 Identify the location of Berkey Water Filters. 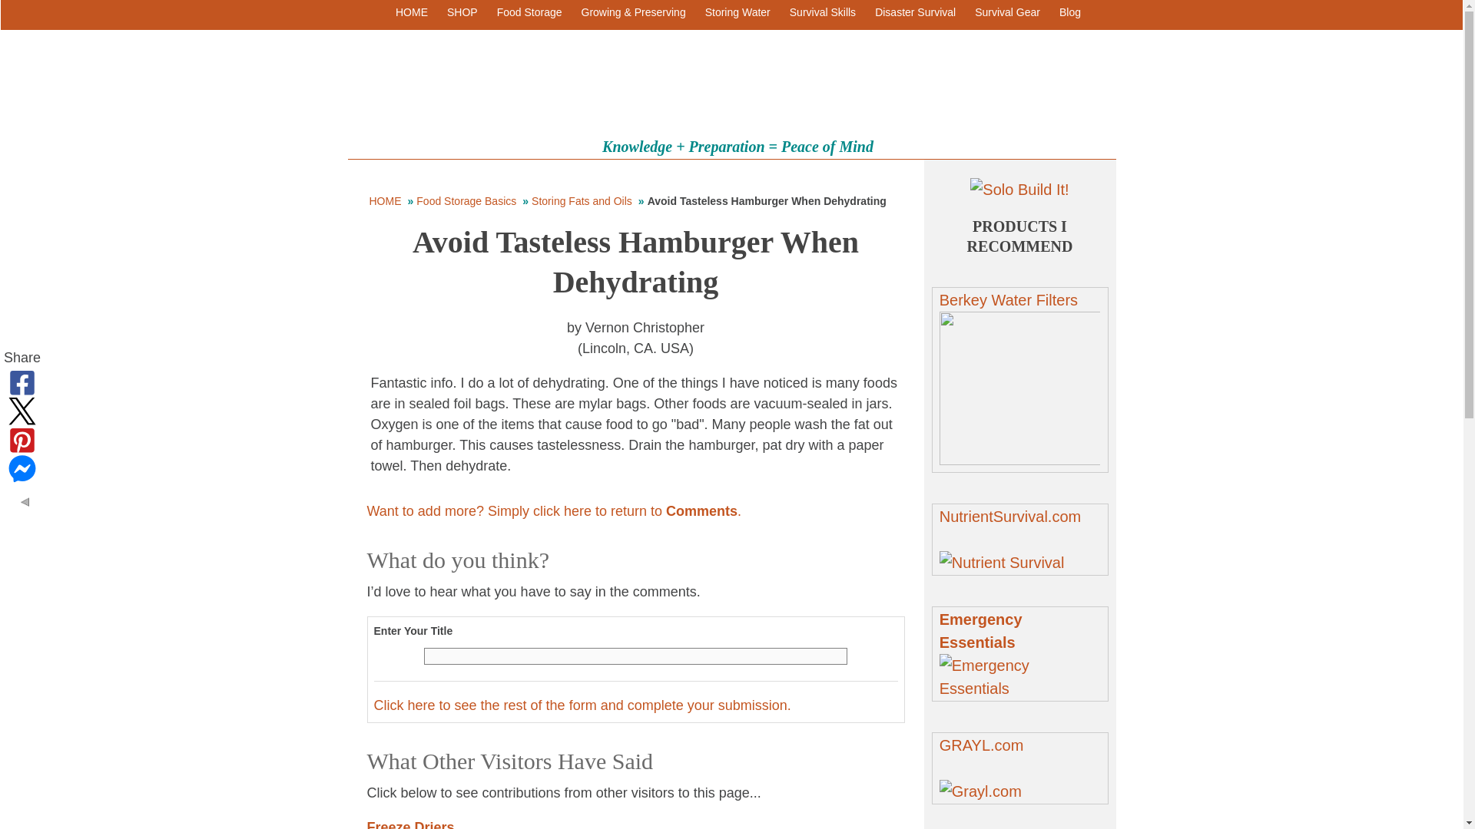
(1009, 299).